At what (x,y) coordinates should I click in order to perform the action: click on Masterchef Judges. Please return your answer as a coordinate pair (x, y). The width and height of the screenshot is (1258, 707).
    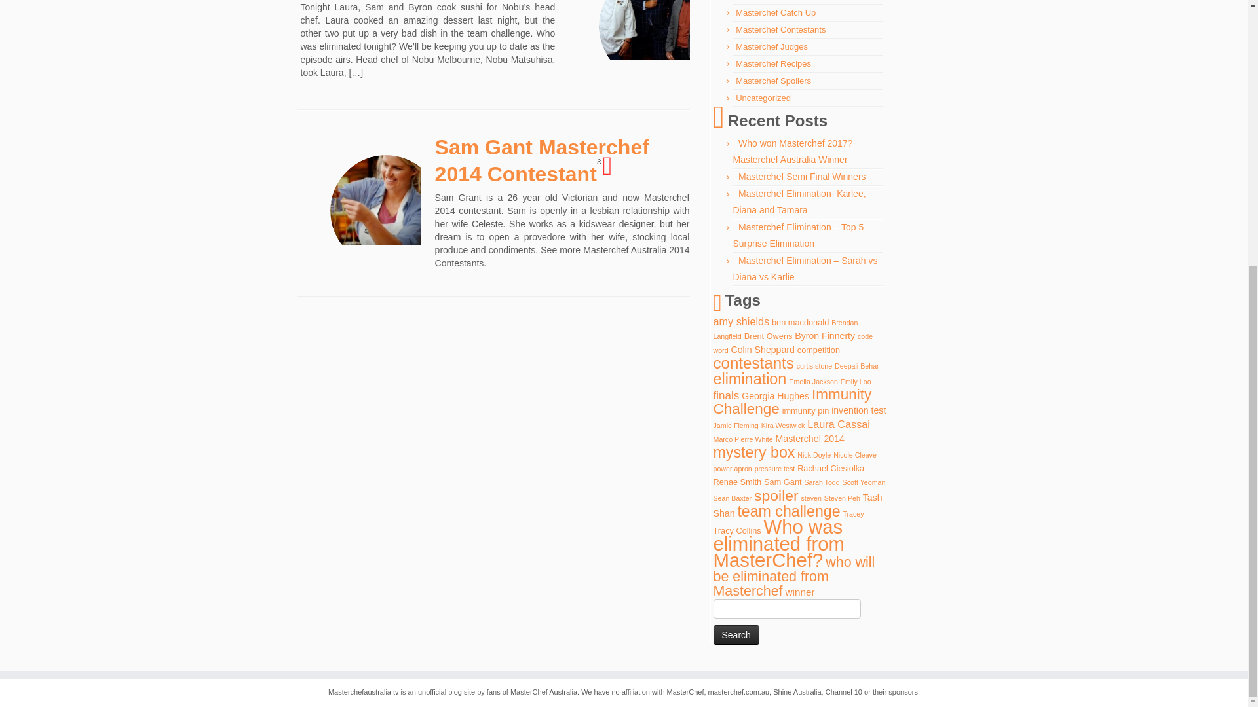
    Looking at the image, I should click on (772, 46).